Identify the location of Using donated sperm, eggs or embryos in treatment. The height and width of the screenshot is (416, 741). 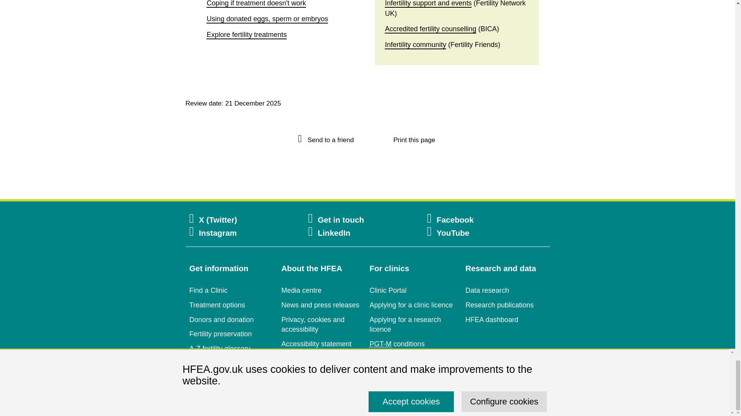
(267, 19).